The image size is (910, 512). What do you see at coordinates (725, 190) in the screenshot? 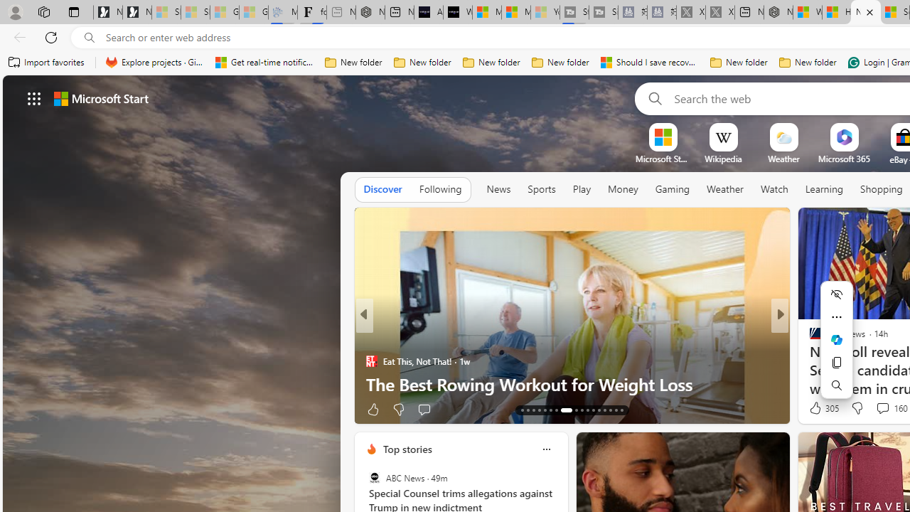
I see `Weather` at bounding box center [725, 190].